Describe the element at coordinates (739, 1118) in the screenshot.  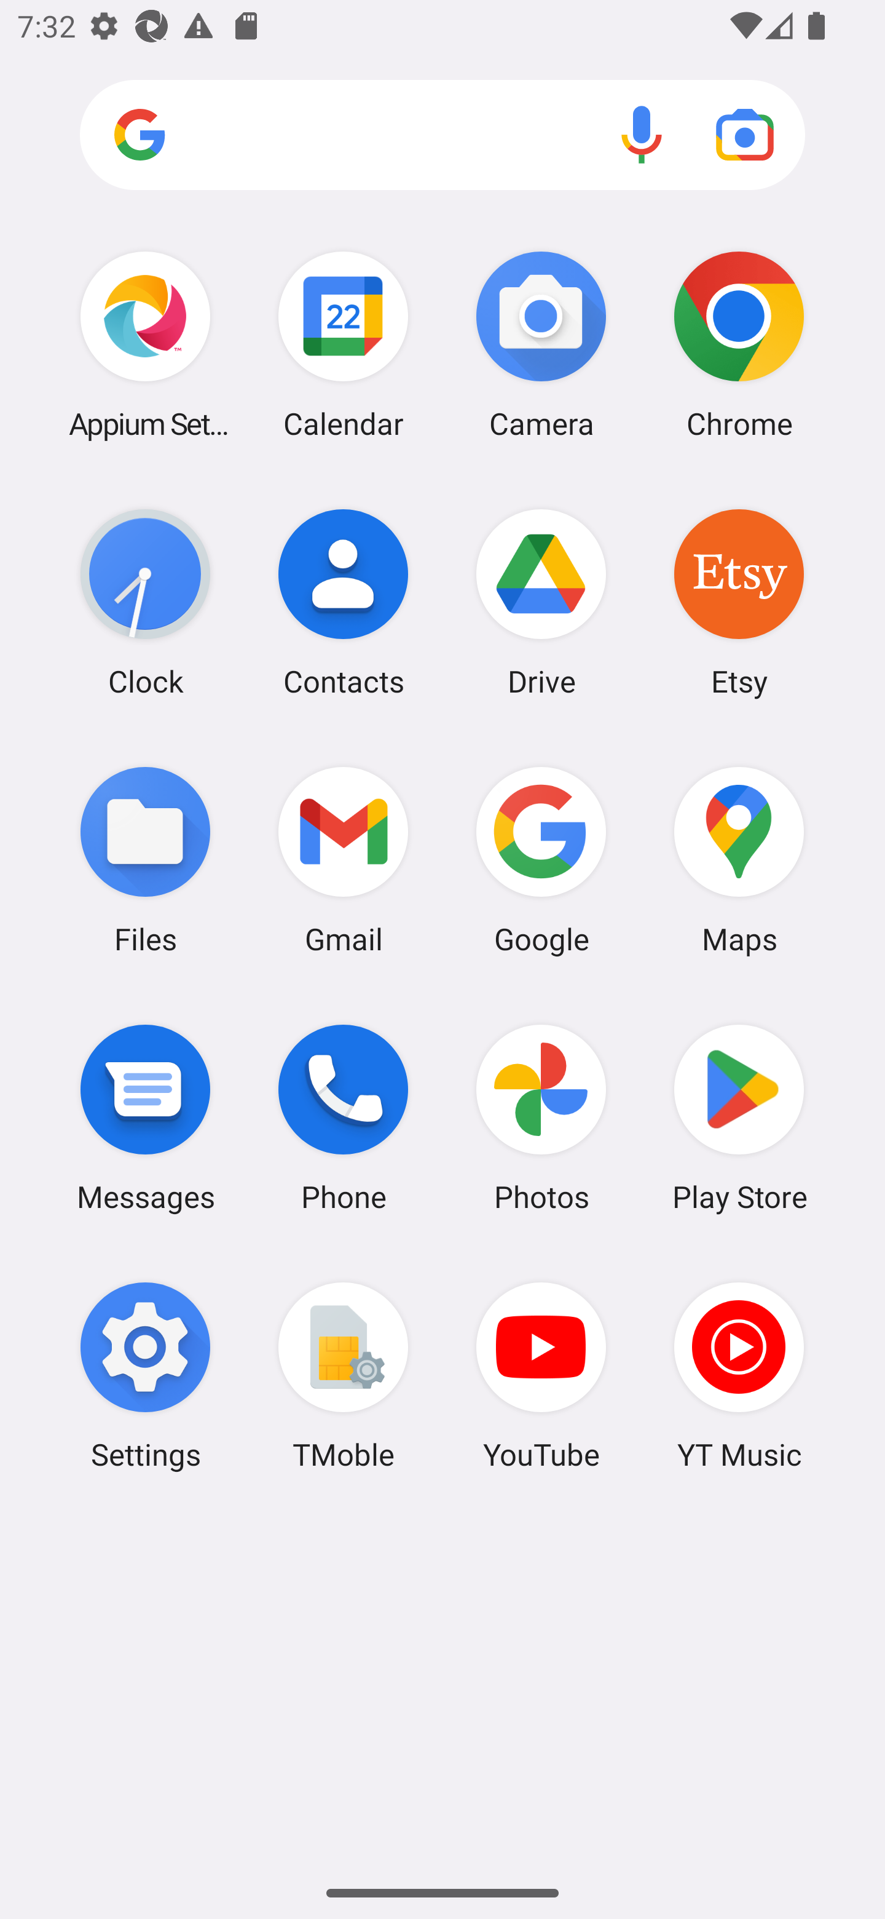
I see `Play Store` at that location.